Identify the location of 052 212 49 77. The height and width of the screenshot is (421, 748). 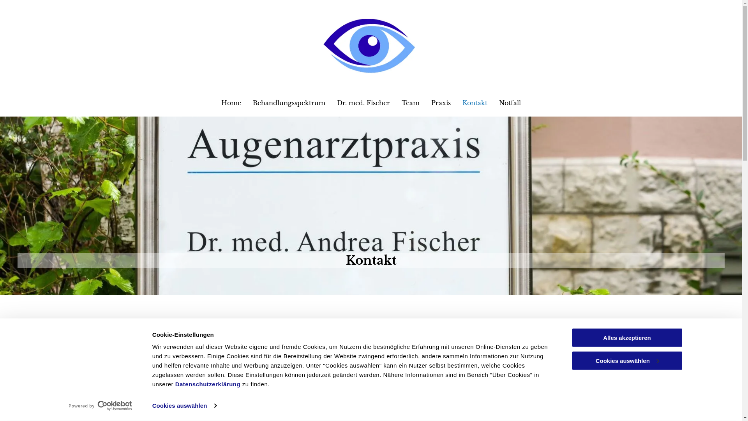
(206, 385).